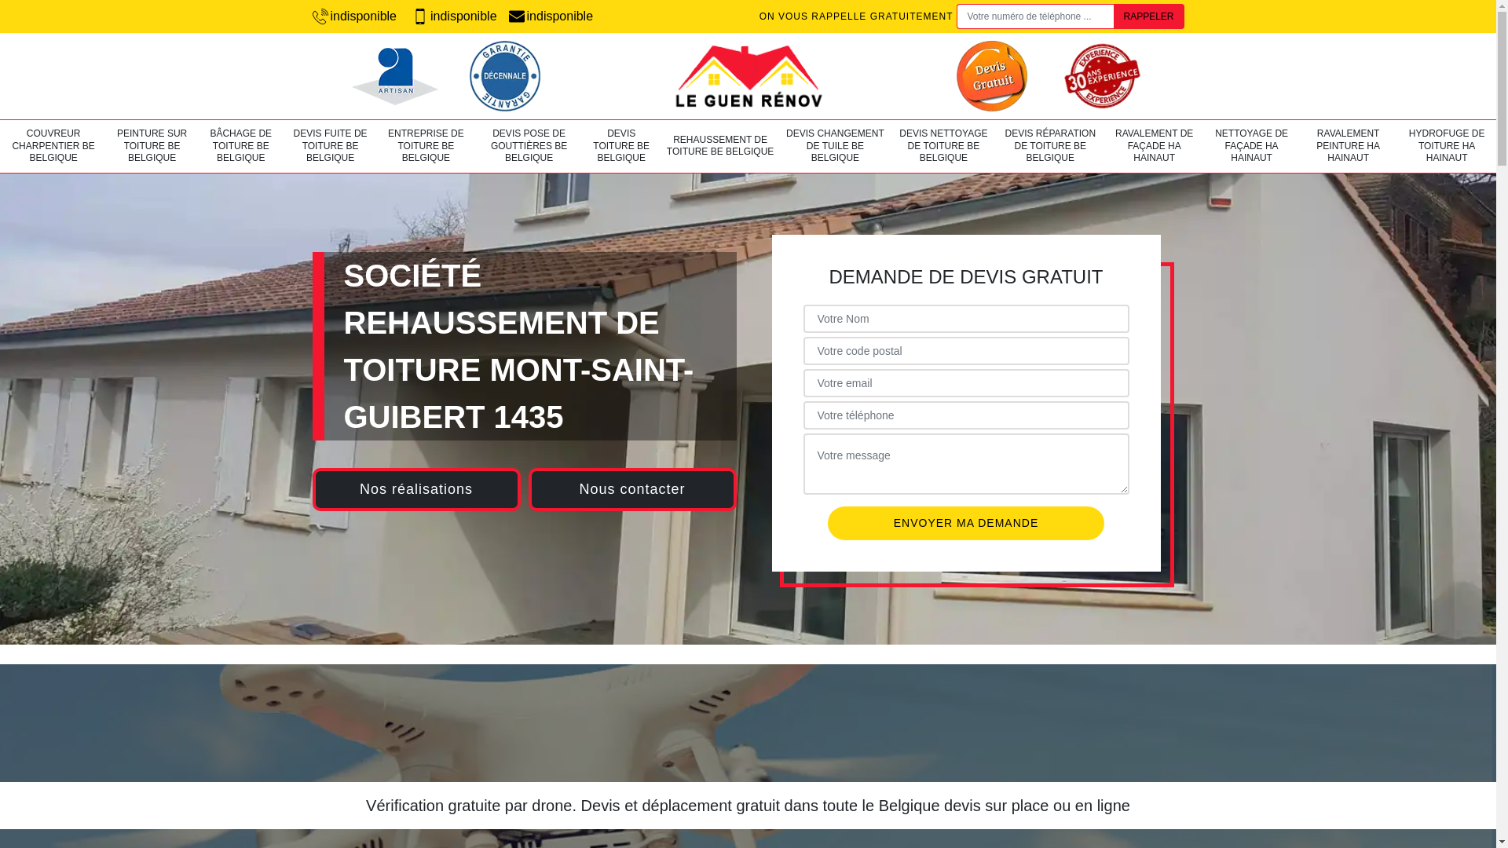 This screenshot has width=1508, height=848. I want to click on logo-couvreur-charpentier-Tony-Robin-couvreur-BE, so click(748, 76).